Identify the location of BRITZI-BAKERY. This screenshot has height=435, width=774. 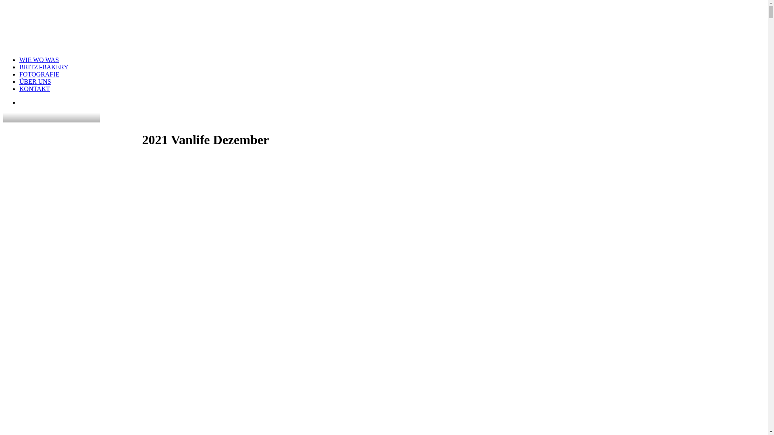
(44, 67).